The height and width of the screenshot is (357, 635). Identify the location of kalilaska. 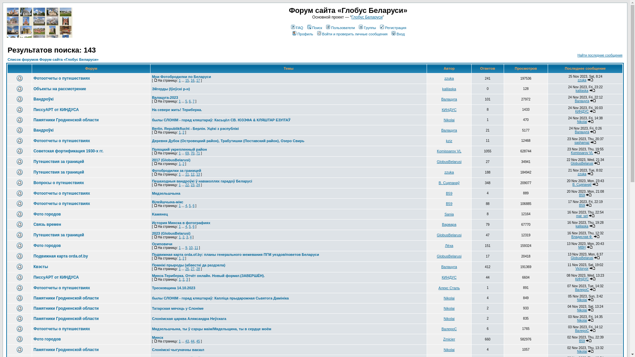
(449, 89).